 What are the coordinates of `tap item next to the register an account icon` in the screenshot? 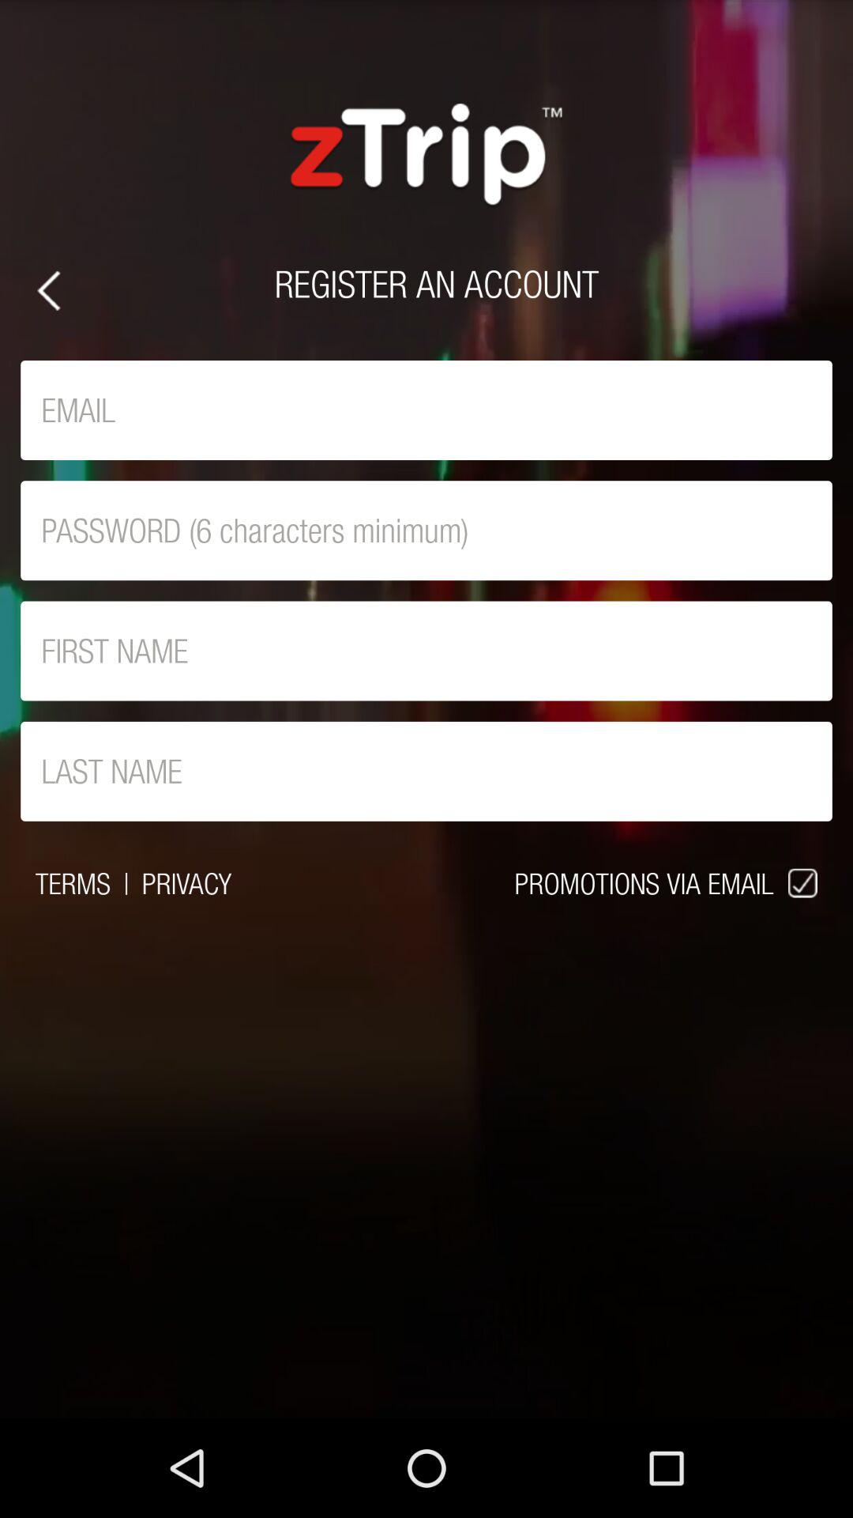 It's located at (49, 291).